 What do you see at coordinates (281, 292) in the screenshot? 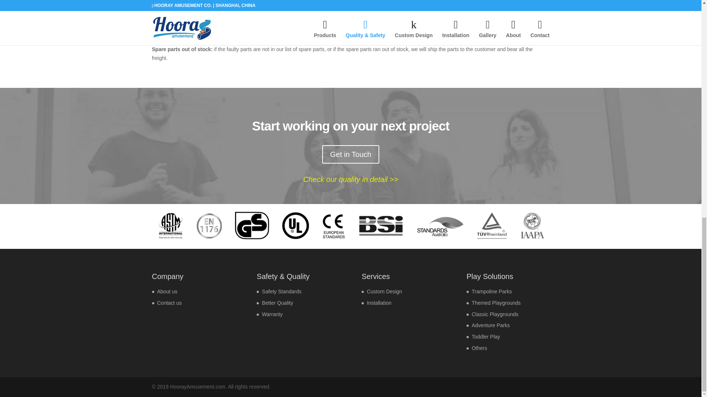
I see `Safety Standards` at bounding box center [281, 292].